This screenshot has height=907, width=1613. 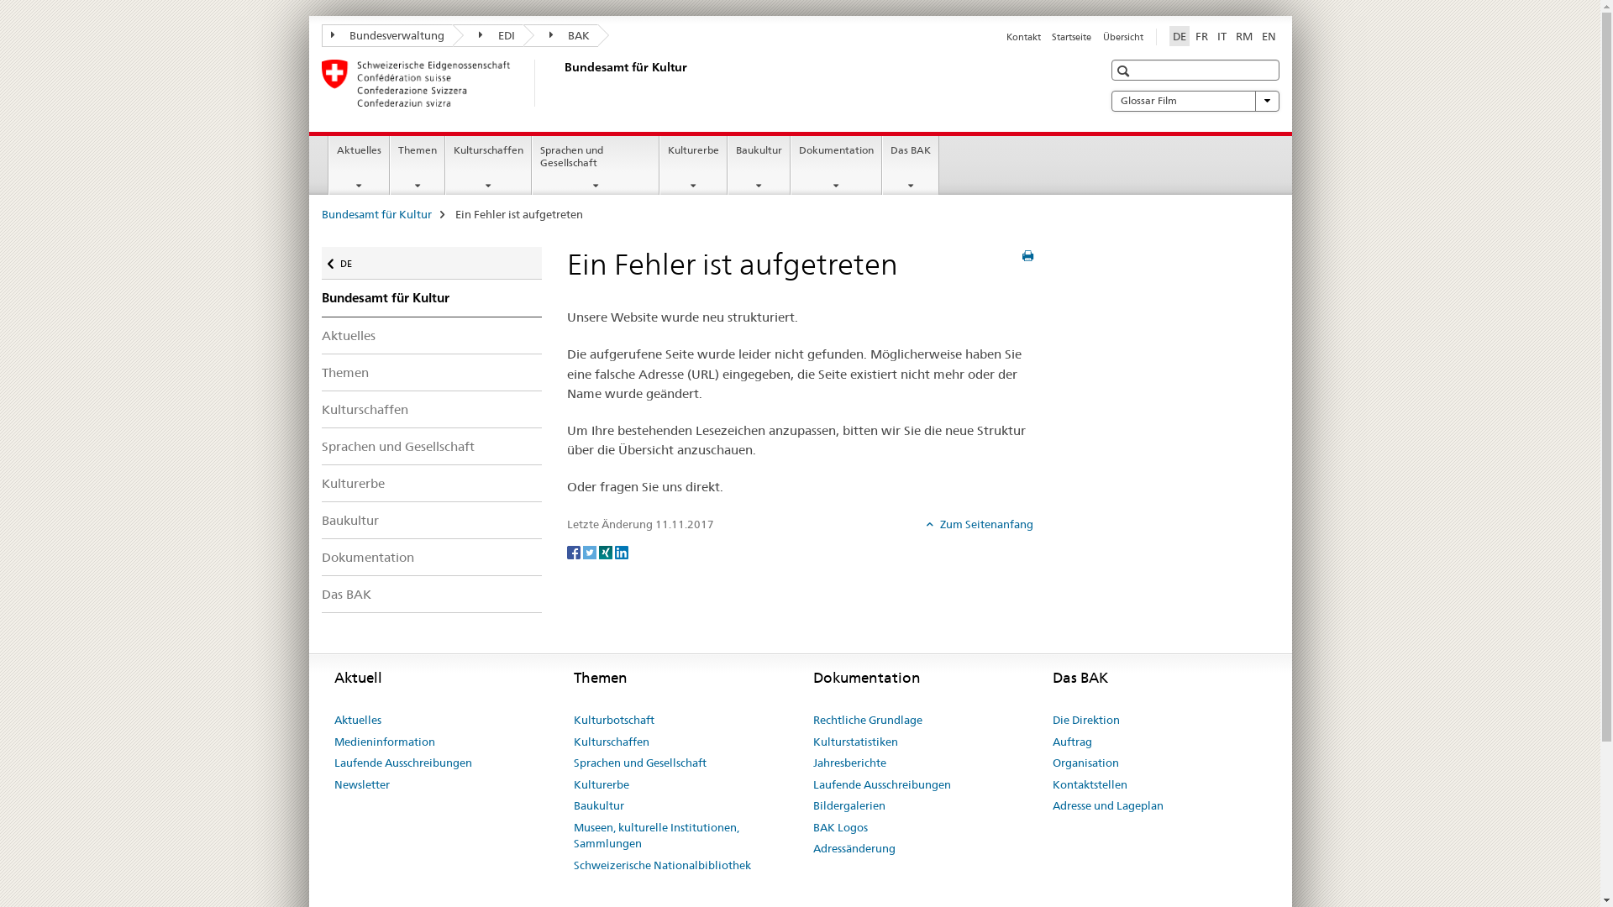 What do you see at coordinates (432, 336) in the screenshot?
I see `Aktuelles` at bounding box center [432, 336].